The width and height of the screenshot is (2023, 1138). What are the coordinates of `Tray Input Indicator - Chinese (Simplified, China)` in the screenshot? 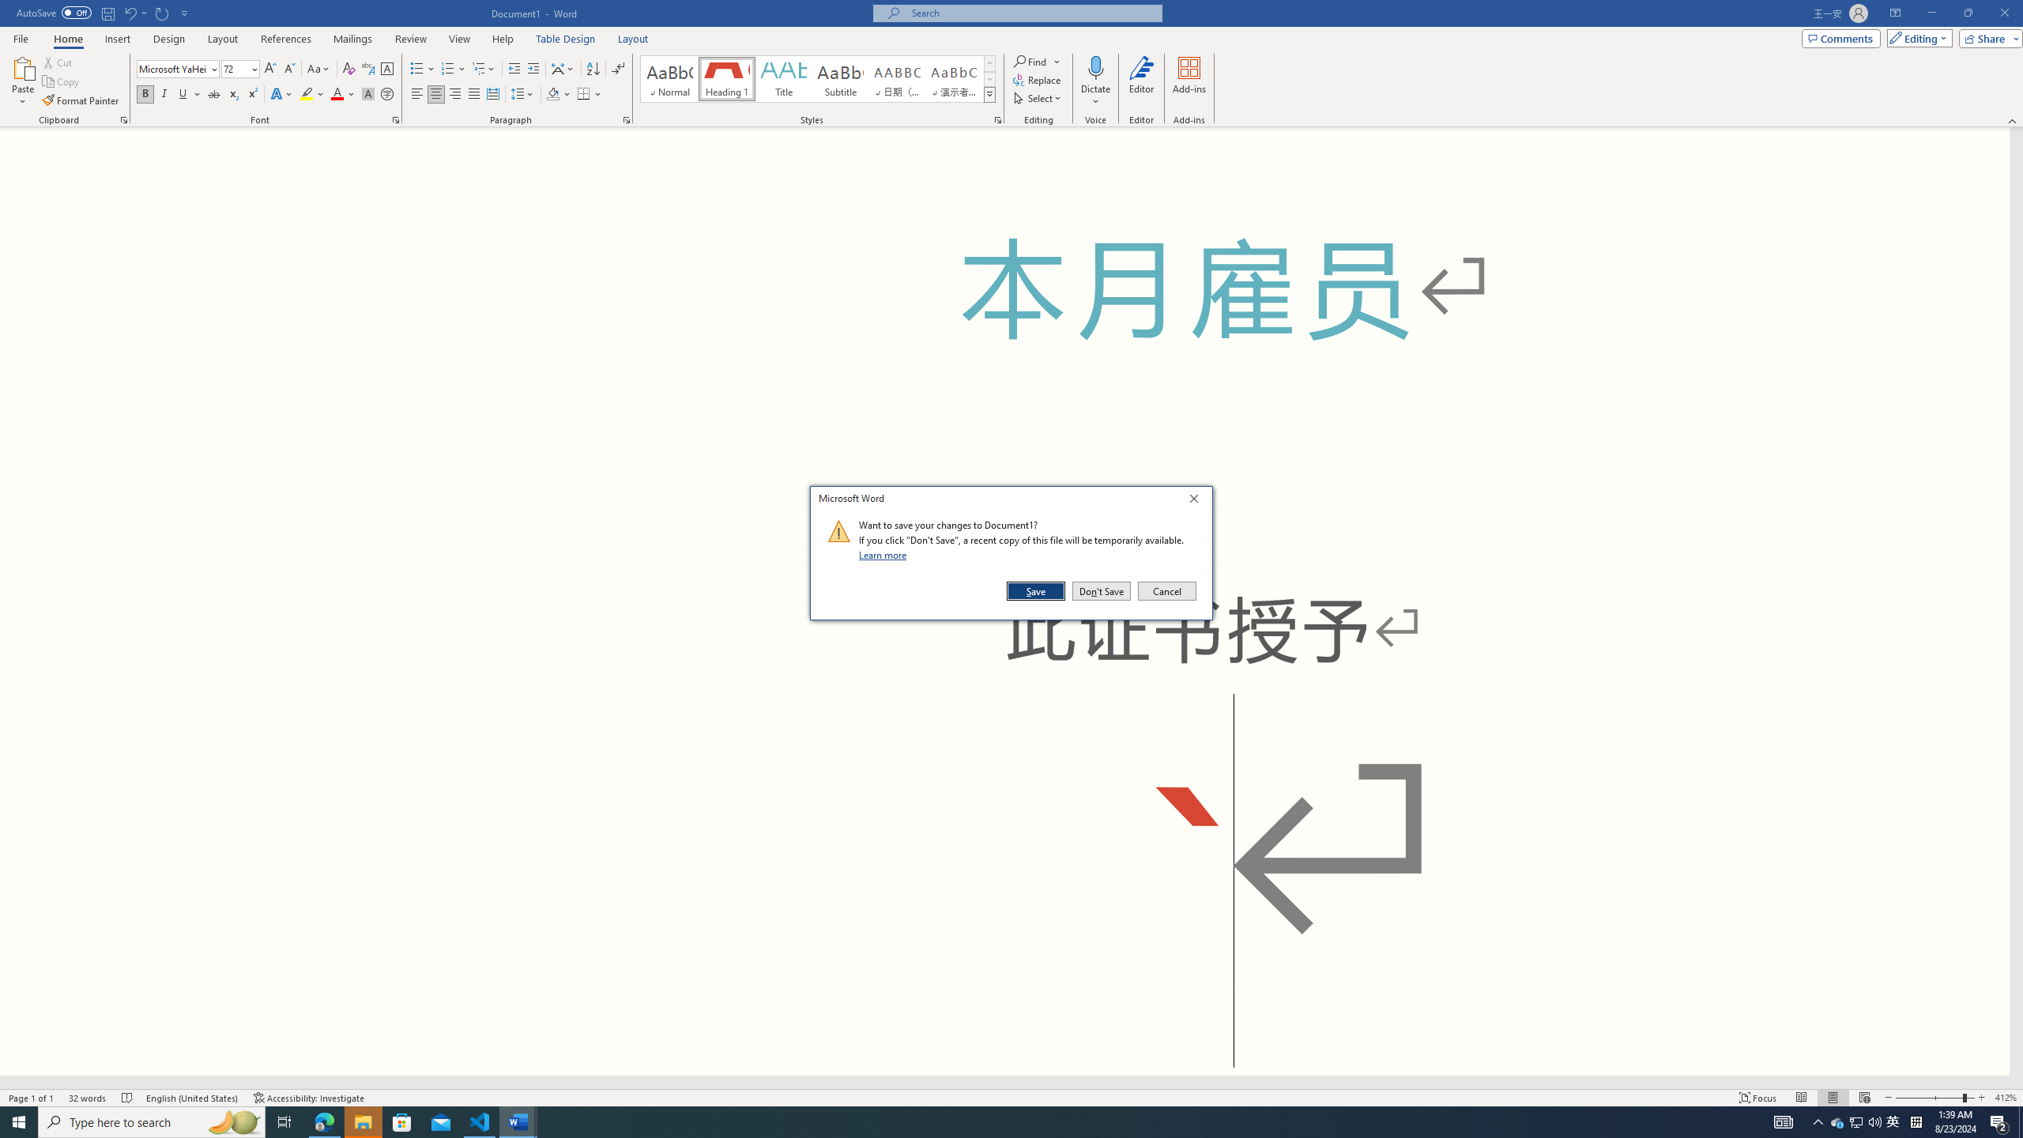 It's located at (1916, 1122).